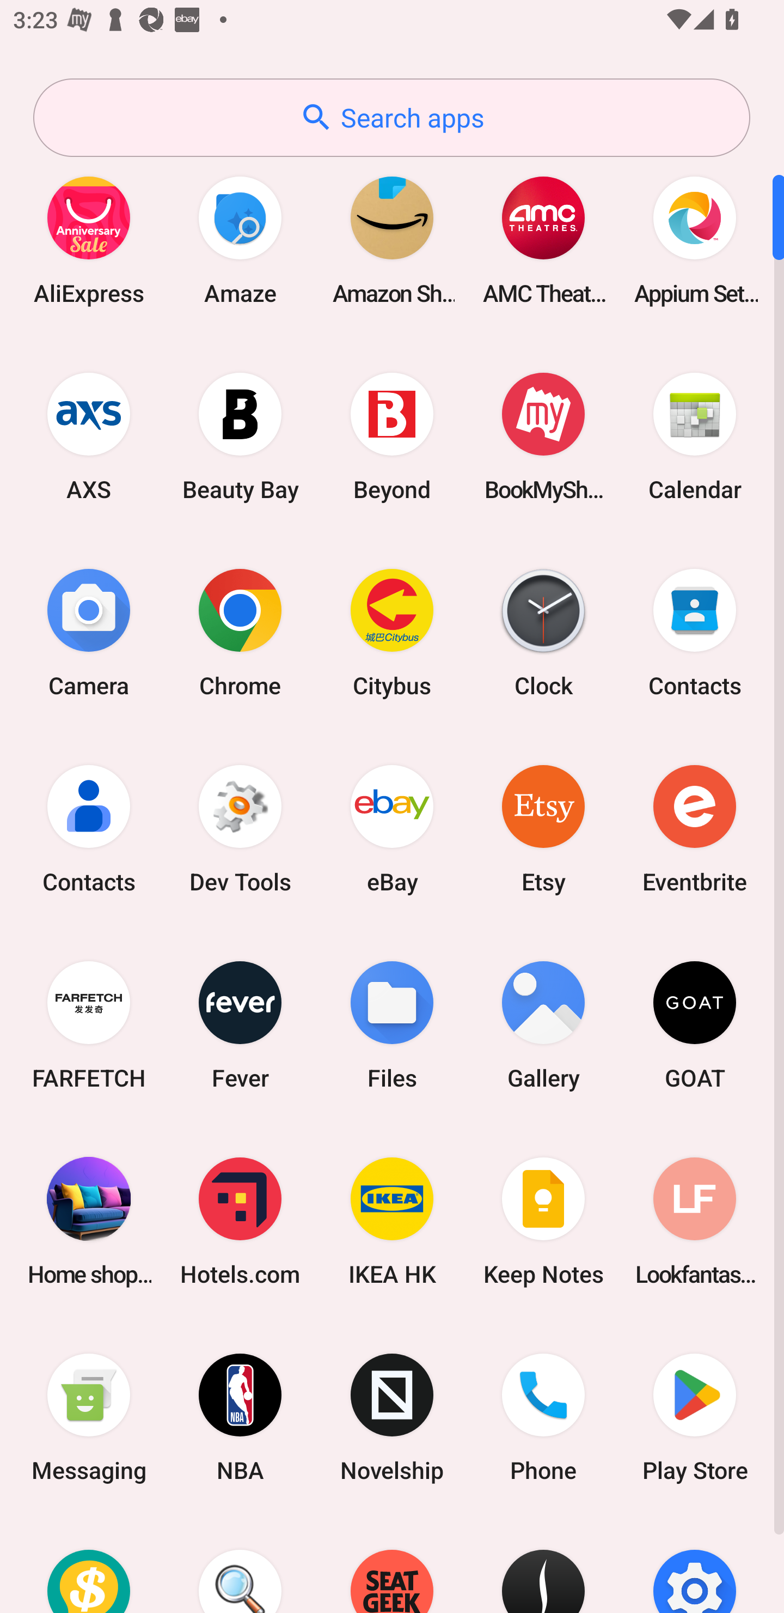 The height and width of the screenshot is (1613, 784). I want to click on AliExpress, so click(89, 240).